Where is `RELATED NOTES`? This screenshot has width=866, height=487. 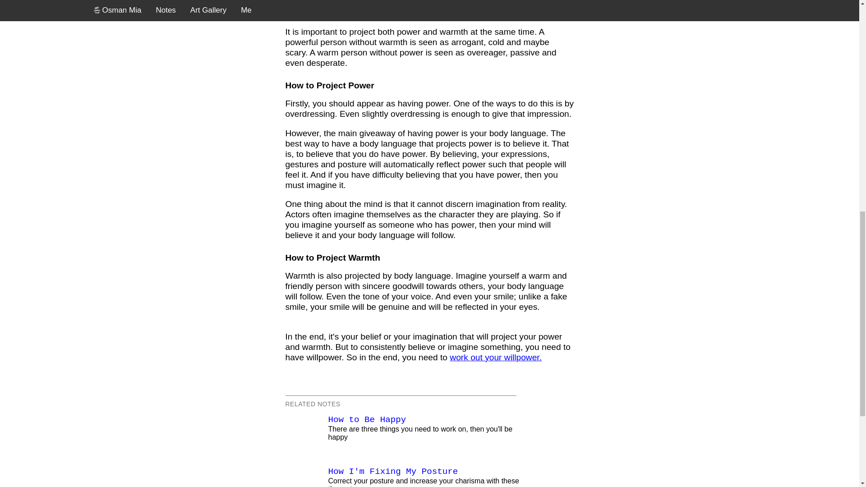
RELATED NOTES is located at coordinates (312, 404).